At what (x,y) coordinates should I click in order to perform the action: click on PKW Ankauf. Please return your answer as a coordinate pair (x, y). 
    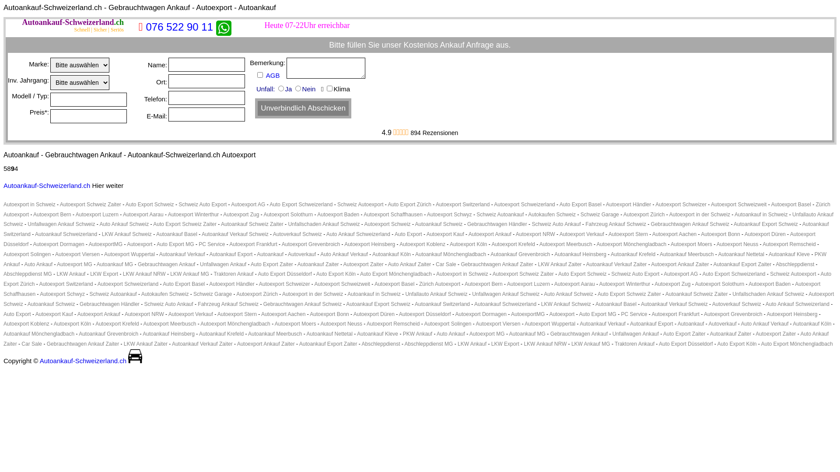
    Looking at the image, I should click on (417, 334).